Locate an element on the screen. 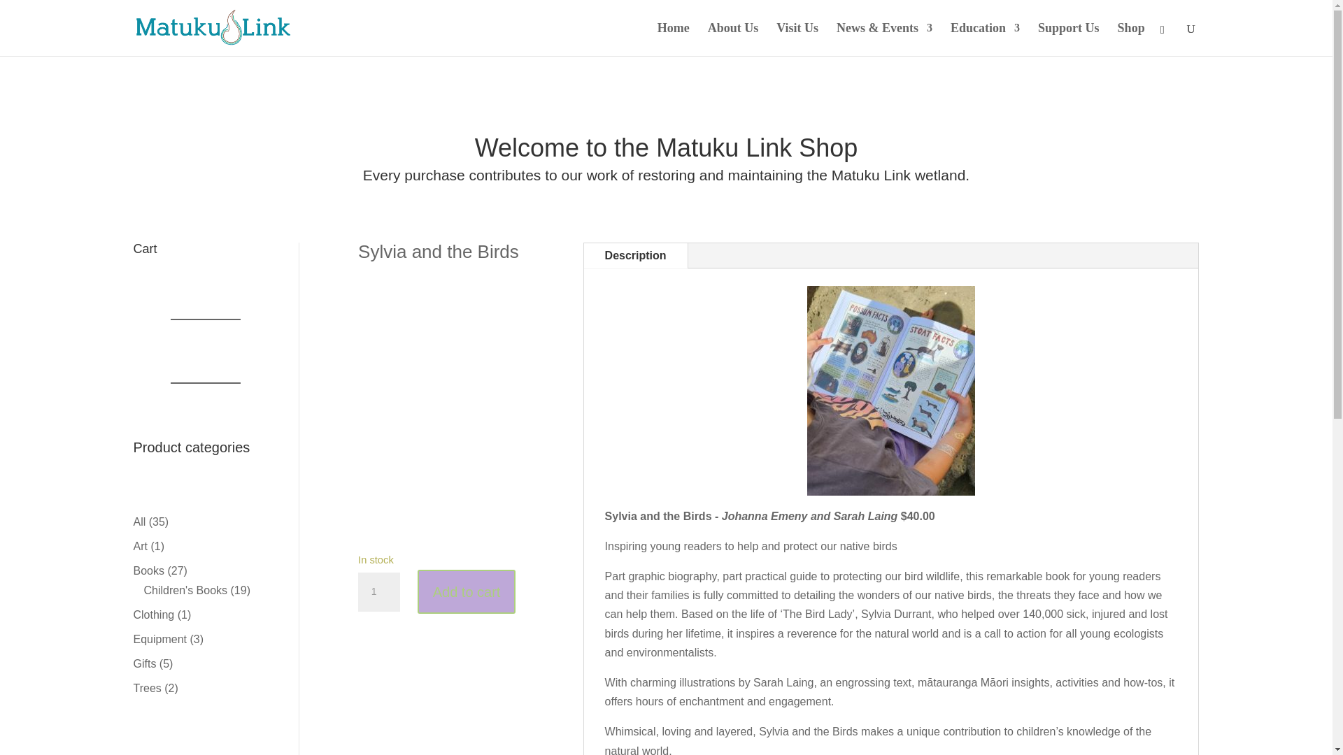 Image resolution: width=1343 pixels, height=755 pixels. 1 is located at coordinates (379, 591).